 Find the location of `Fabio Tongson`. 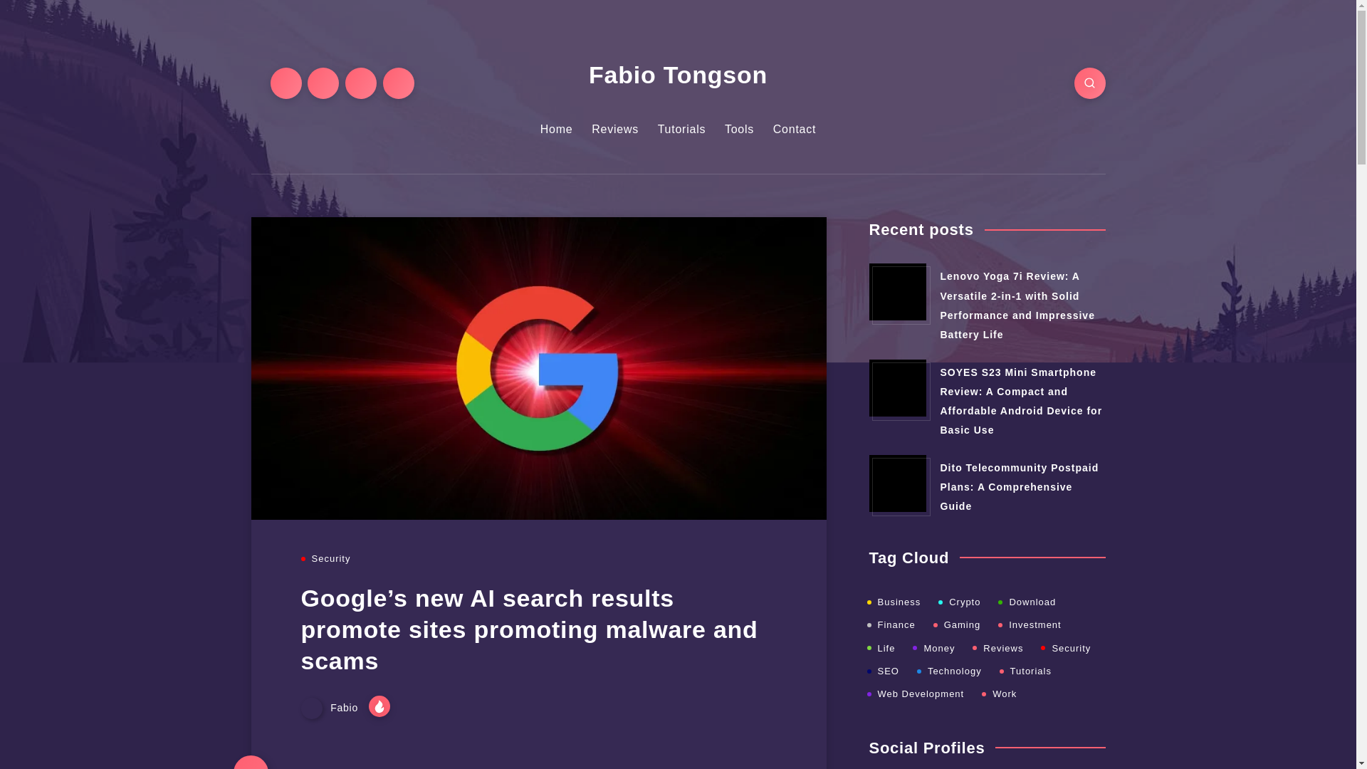

Fabio Tongson is located at coordinates (678, 75).